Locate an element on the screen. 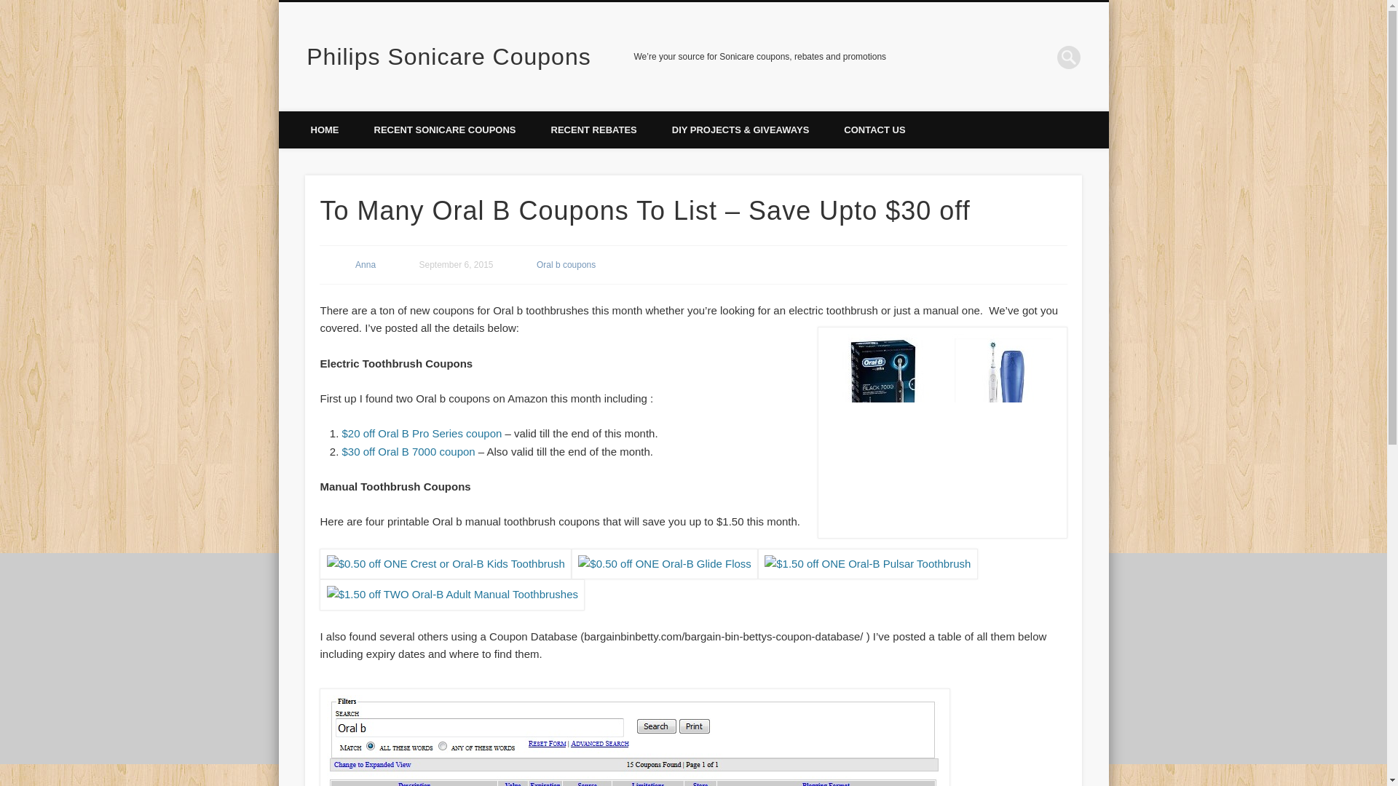  CONTACT US is located at coordinates (874, 130).